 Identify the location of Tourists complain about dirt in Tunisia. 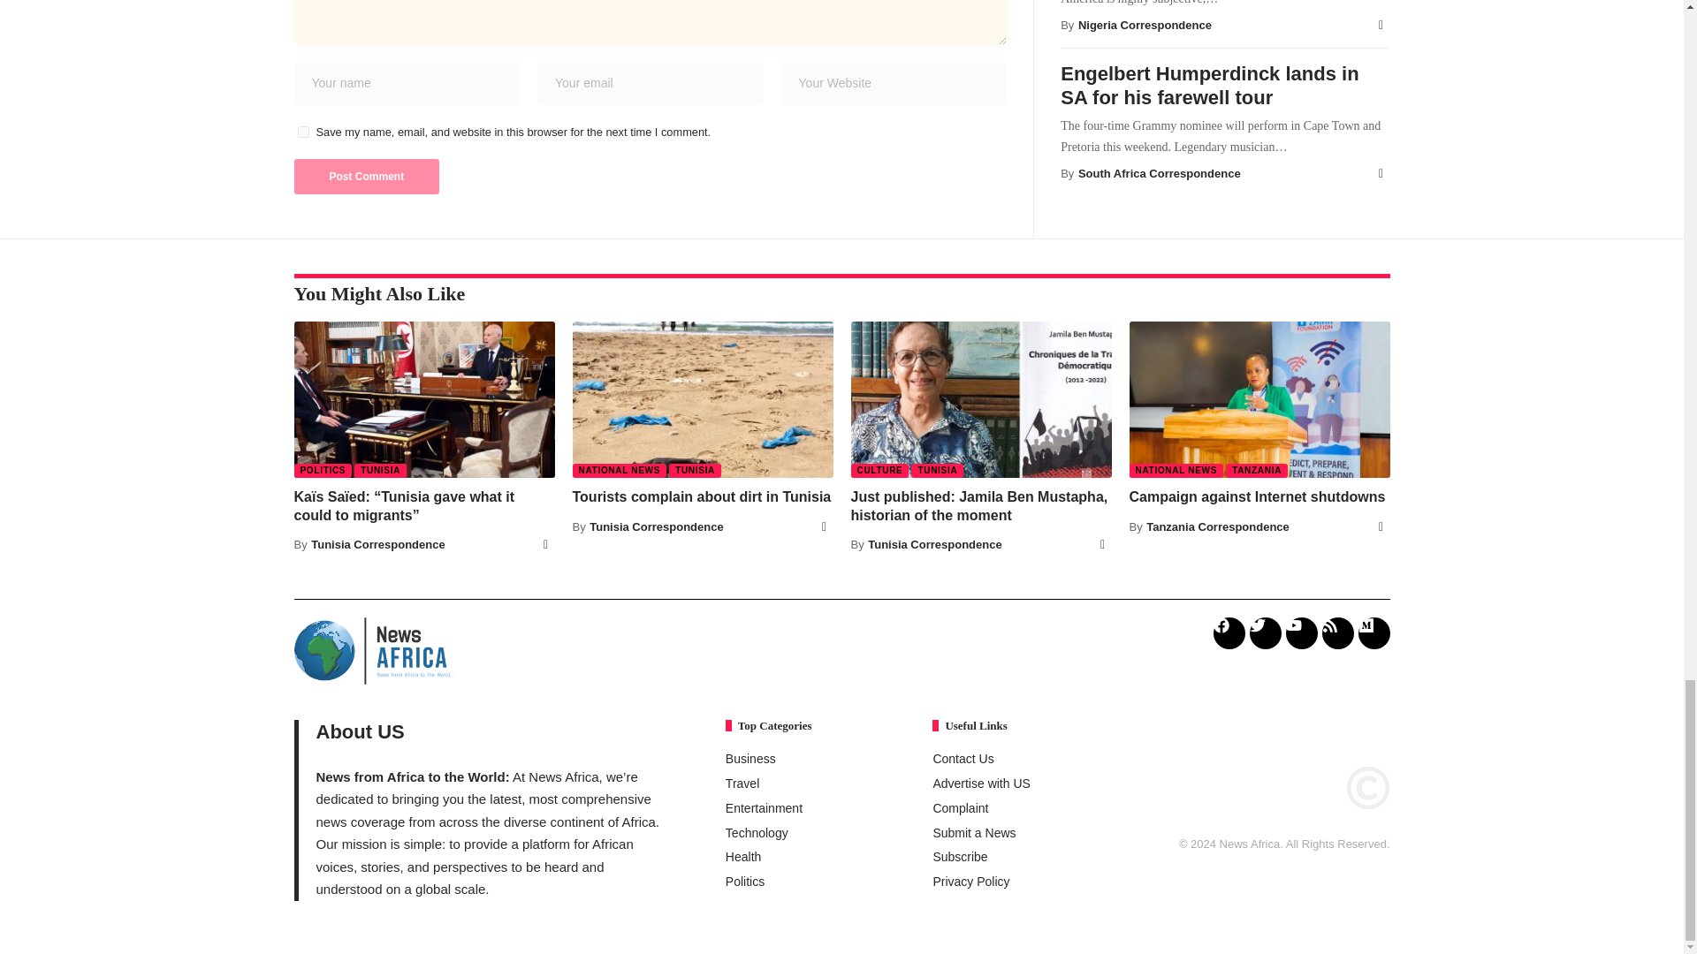
(703, 399).